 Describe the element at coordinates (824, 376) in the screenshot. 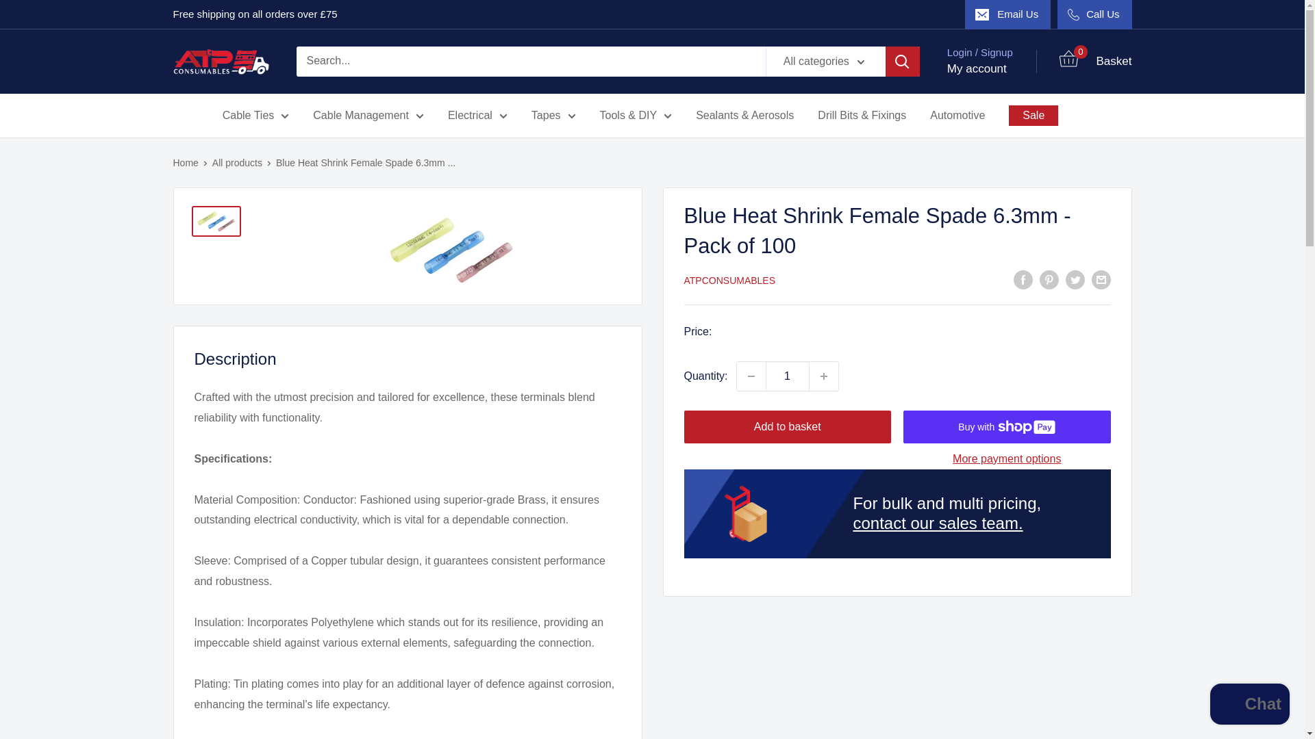

I see `Increase quantity by 1` at that location.